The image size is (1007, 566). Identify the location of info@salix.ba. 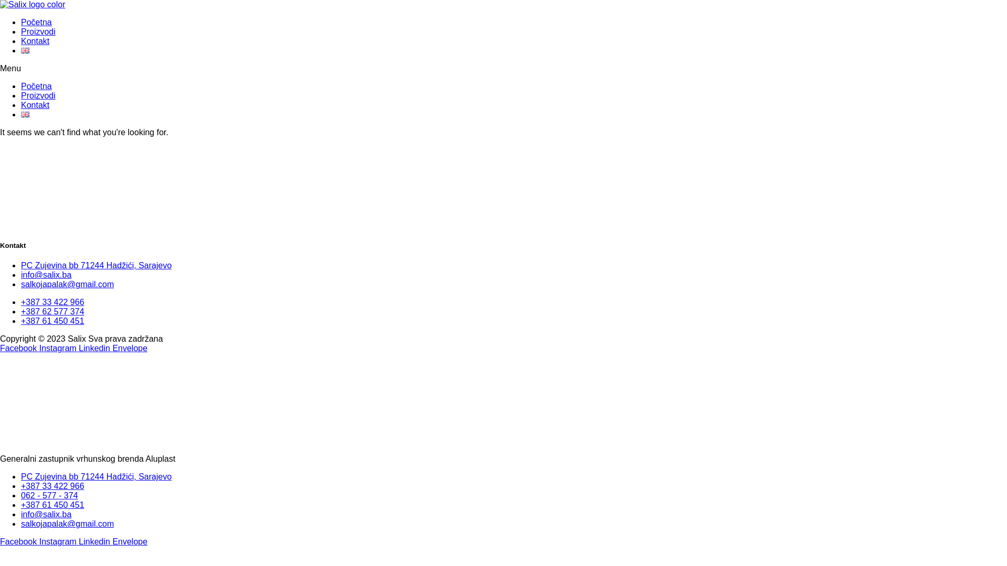
(46, 515).